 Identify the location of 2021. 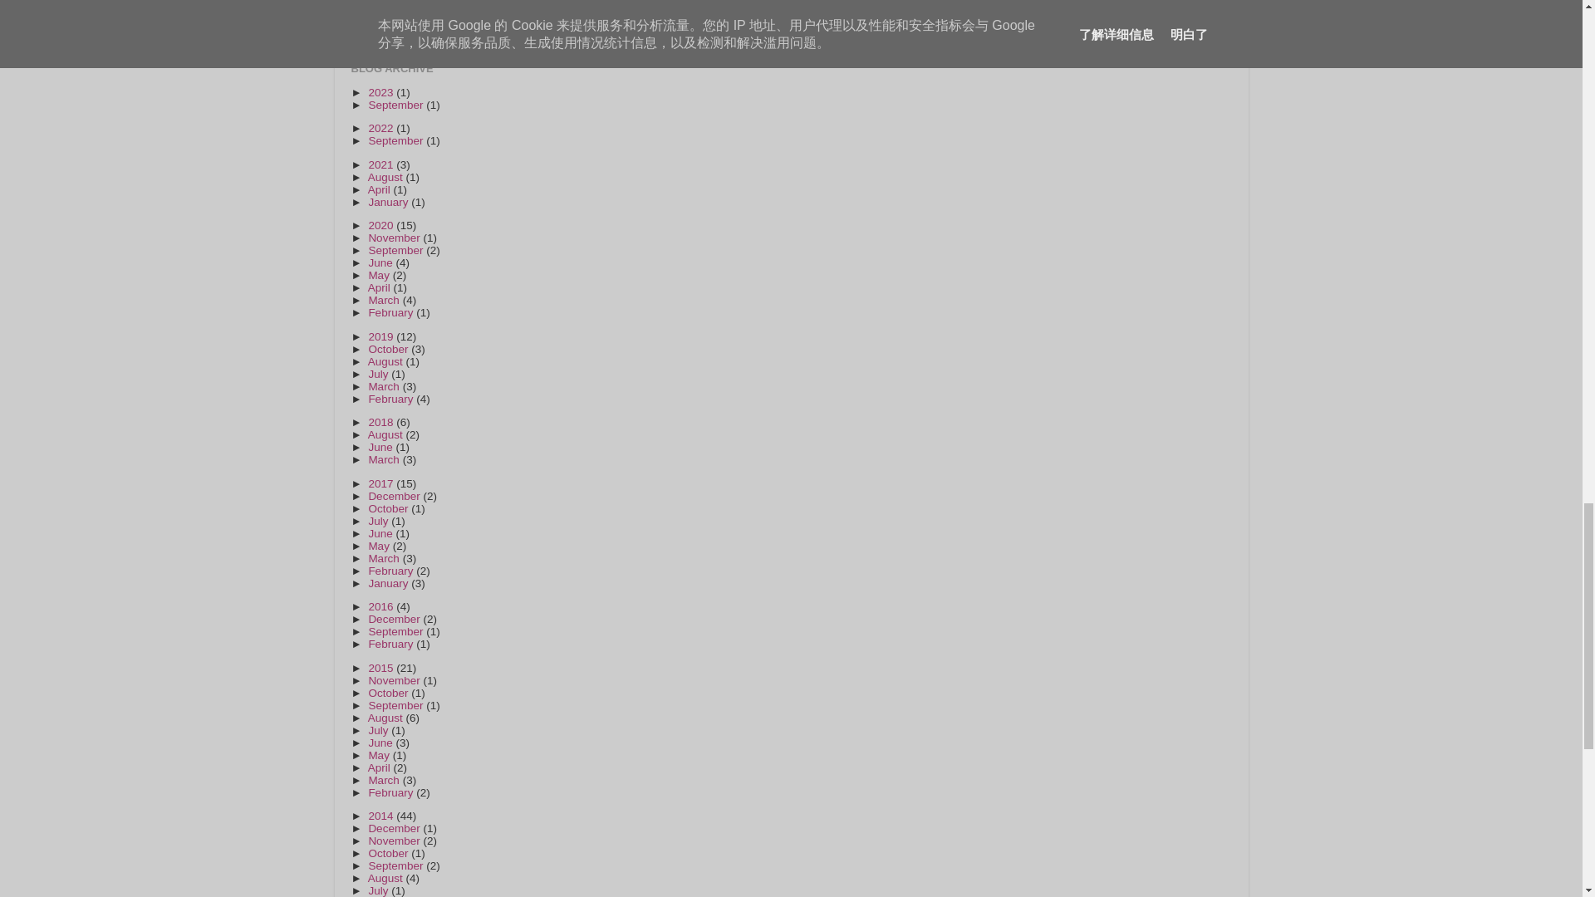
(382, 164).